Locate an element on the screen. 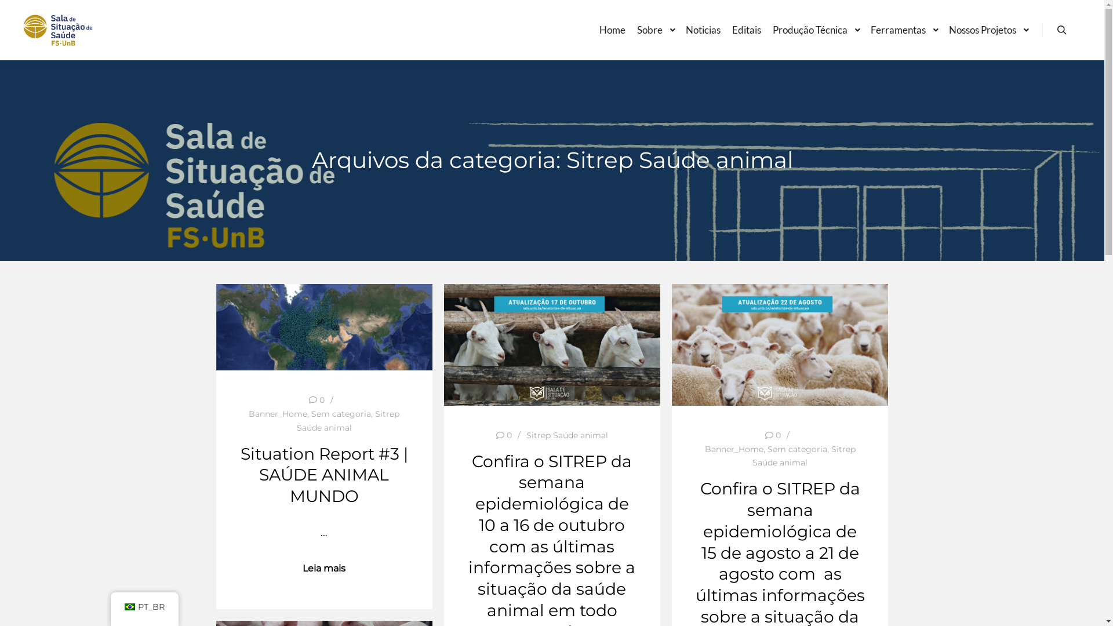 The height and width of the screenshot is (626, 1113). 0 is located at coordinates (504, 435).